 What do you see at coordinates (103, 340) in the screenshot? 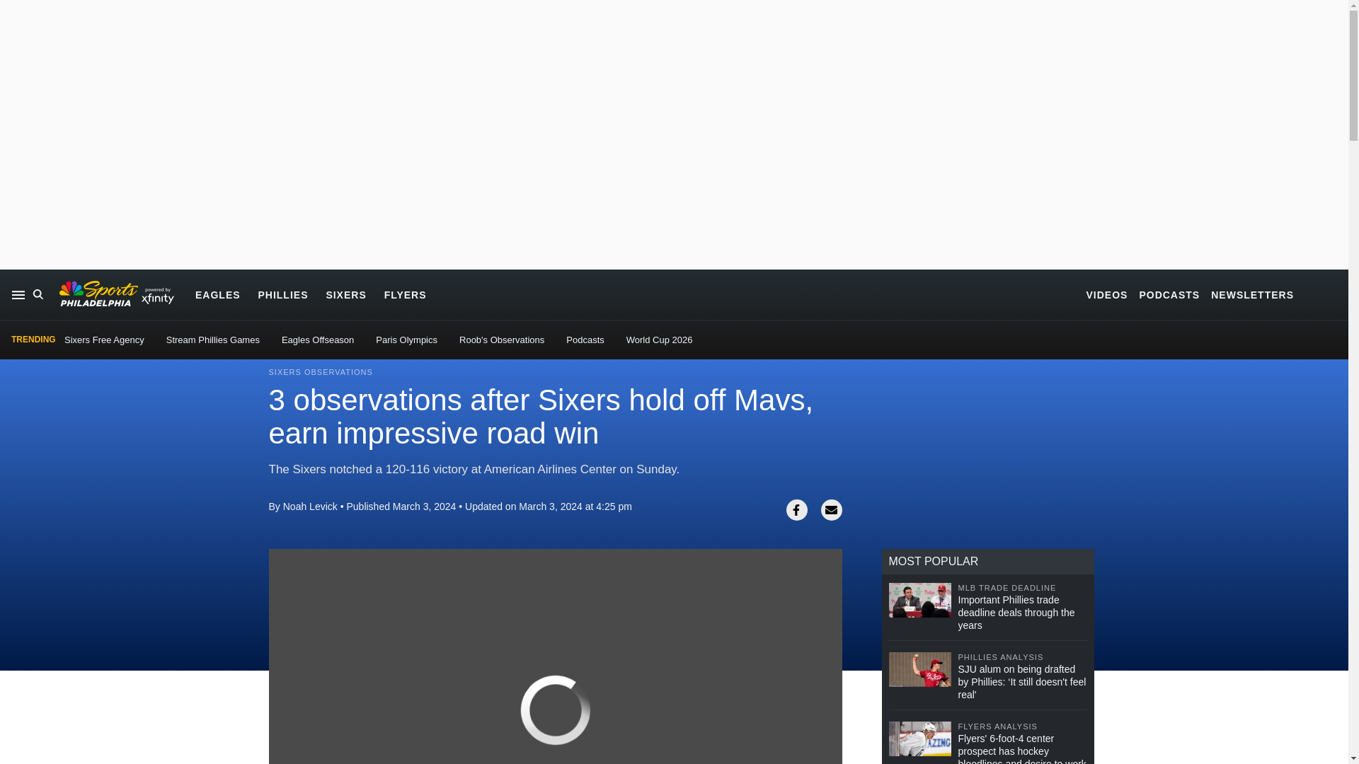
I see `Sixers Free Agency` at bounding box center [103, 340].